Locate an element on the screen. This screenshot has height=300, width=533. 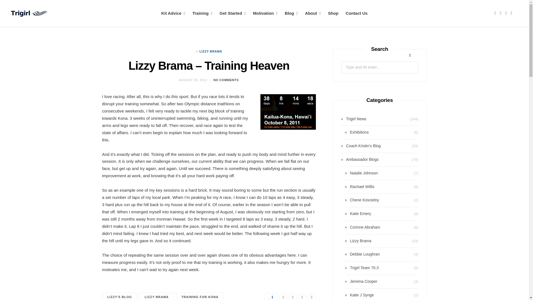
Get Started is located at coordinates (233, 13).